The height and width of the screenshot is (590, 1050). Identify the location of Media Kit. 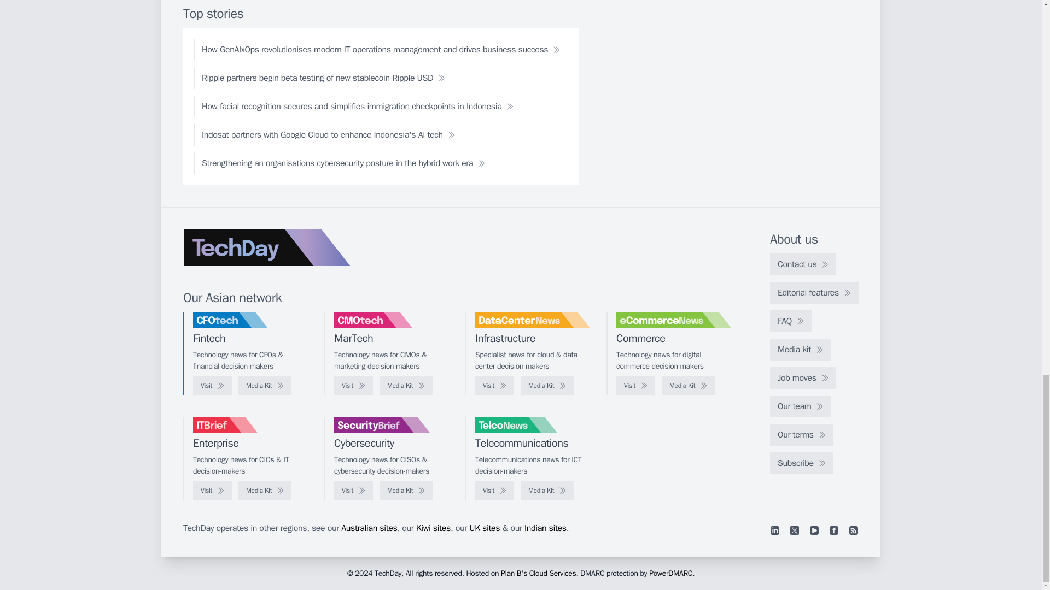
(688, 386).